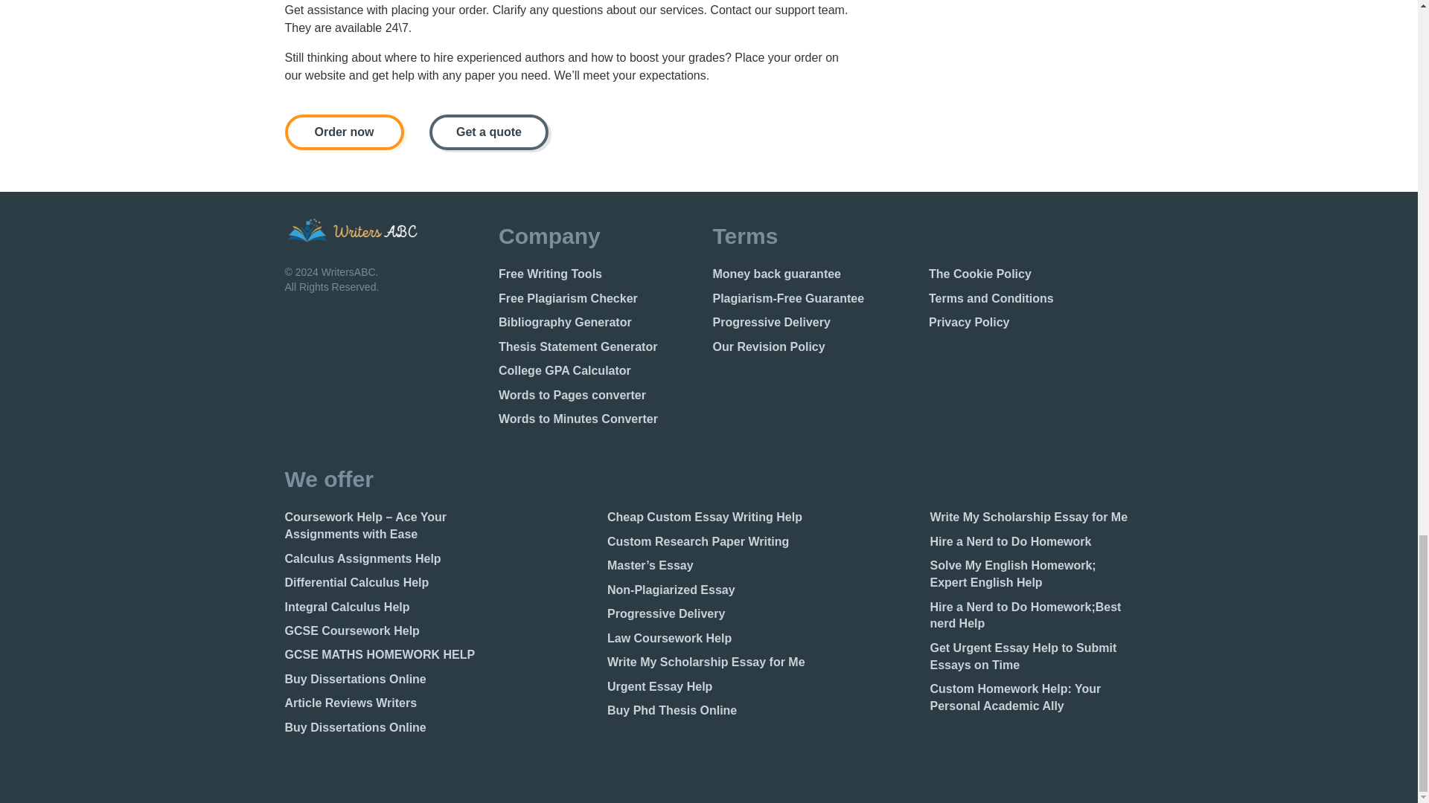 The width and height of the screenshot is (1429, 803). I want to click on Thesis Statement Generator, so click(600, 347).